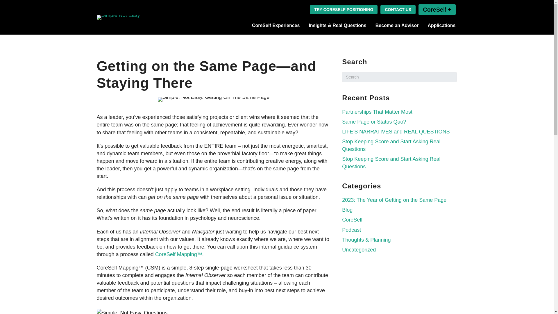  What do you see at coordinates (398, 9) in the screenshot?
I see `CONTACT US` at bounding box center [398, 9].